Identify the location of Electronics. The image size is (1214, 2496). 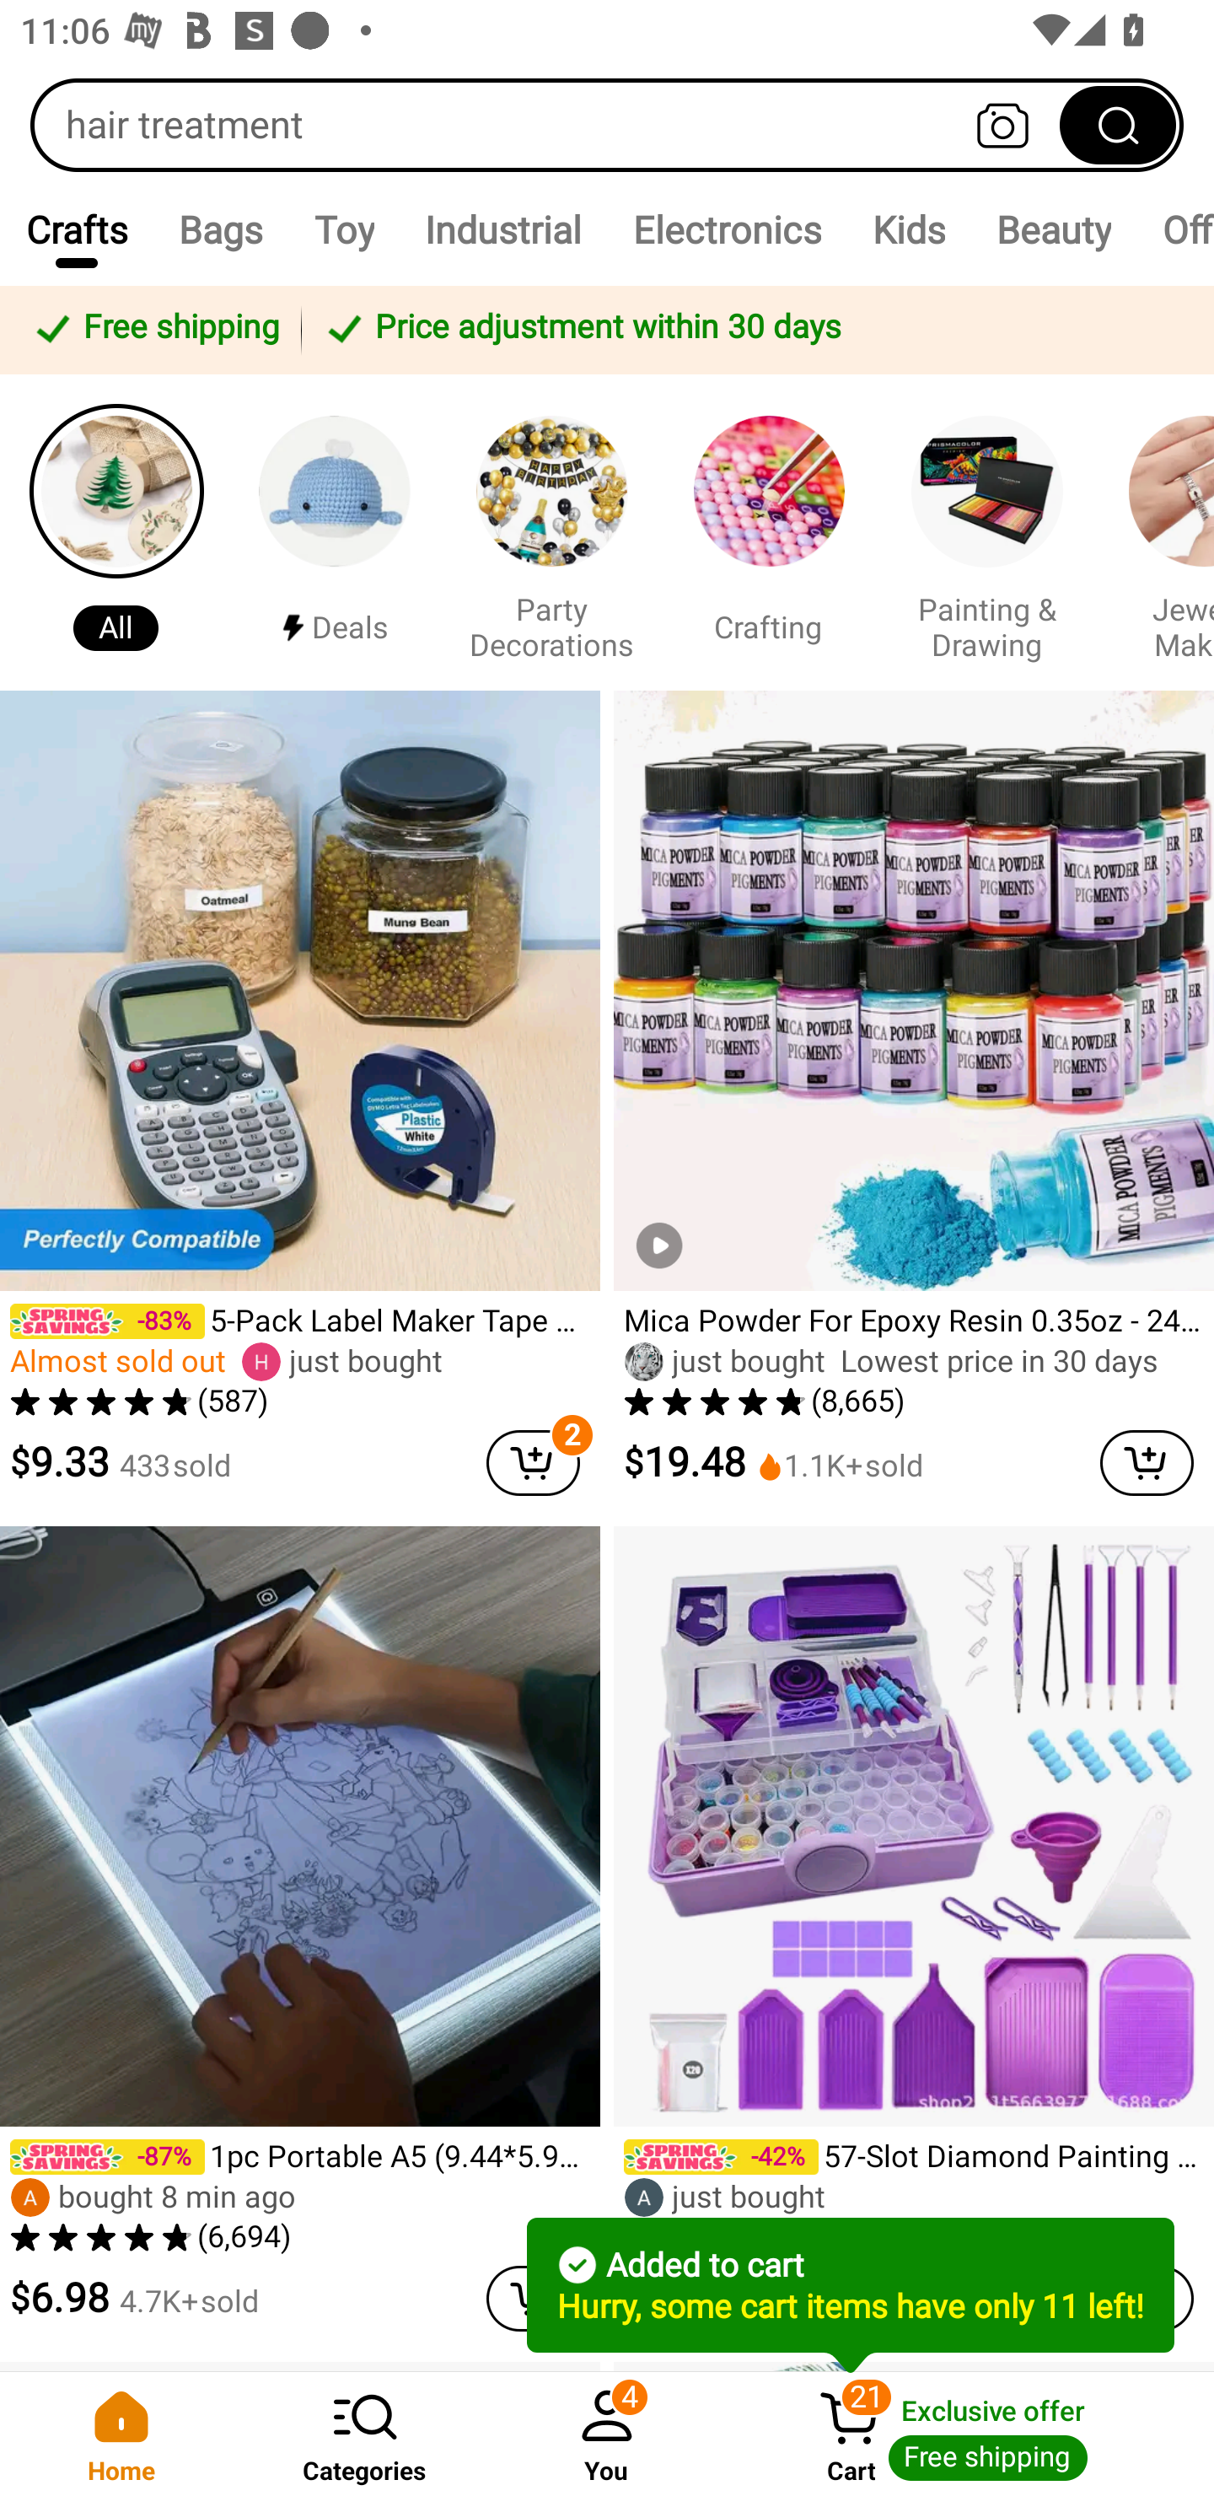
(727, 229).